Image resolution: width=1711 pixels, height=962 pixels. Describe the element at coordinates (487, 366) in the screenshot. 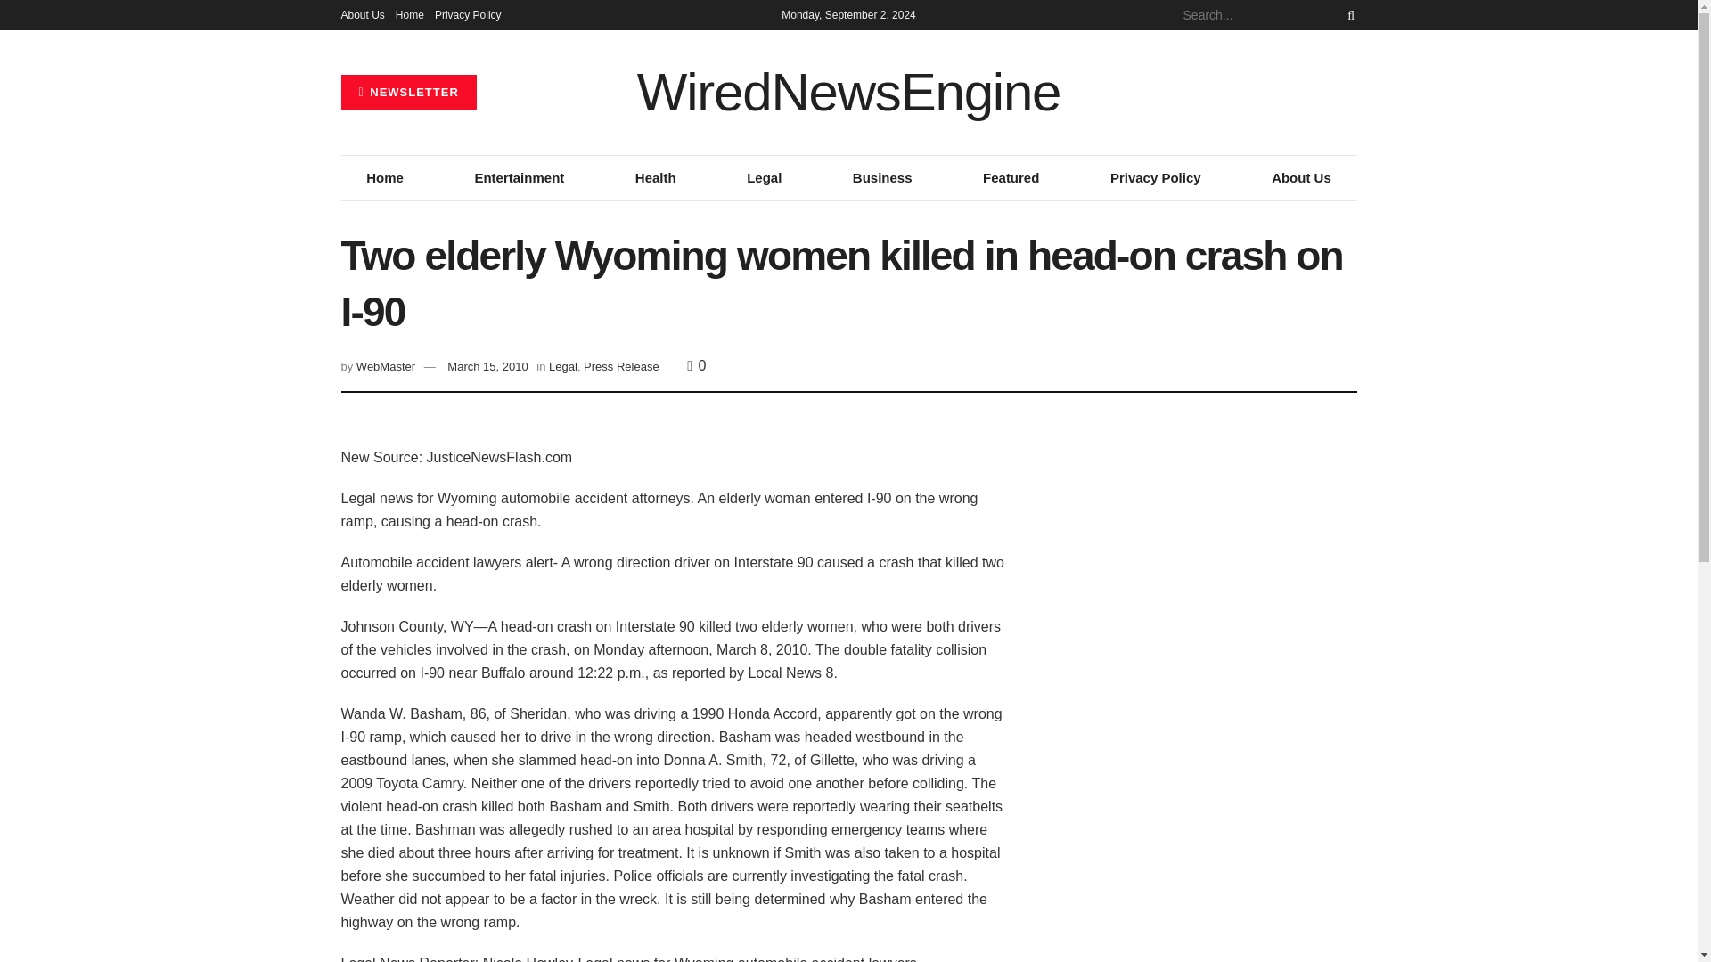

I see `March 15, 2010` at that location.